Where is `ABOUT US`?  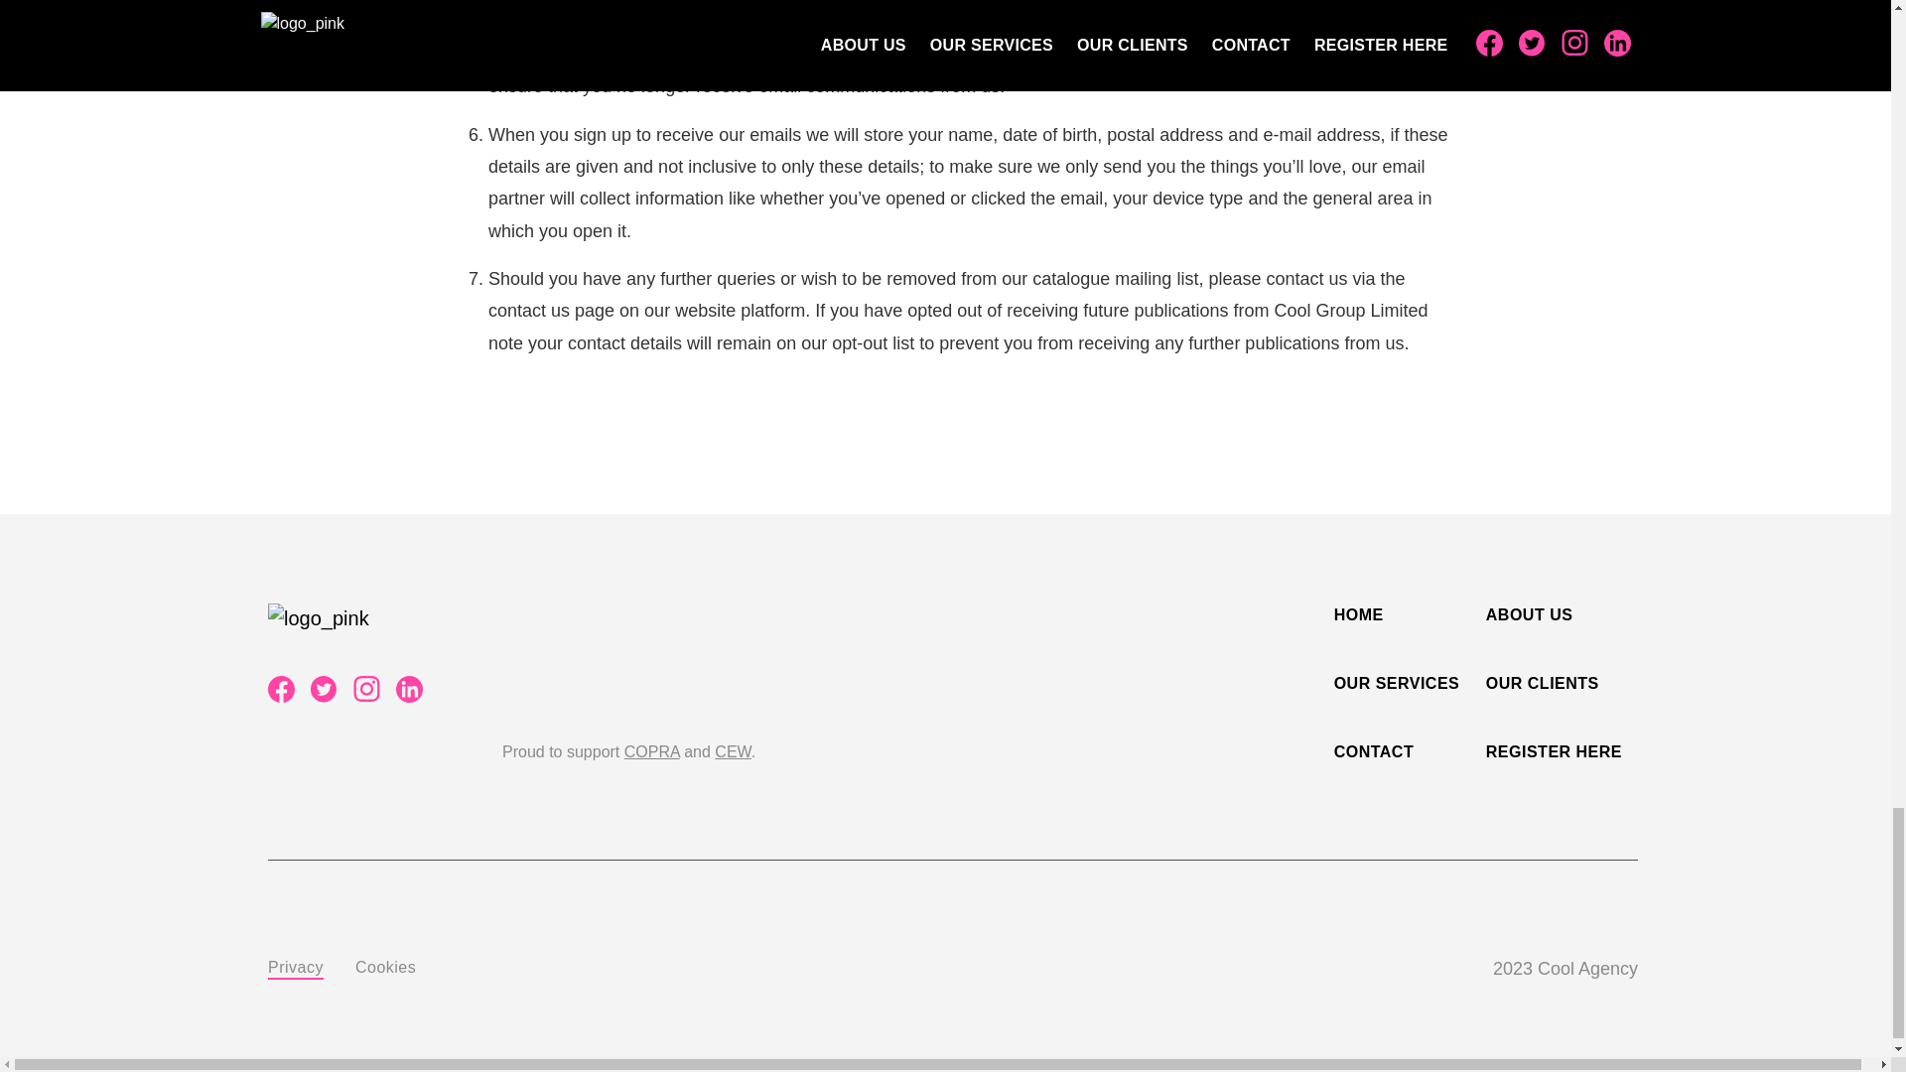 ABOUT US is located at coordinates (1530, 613).